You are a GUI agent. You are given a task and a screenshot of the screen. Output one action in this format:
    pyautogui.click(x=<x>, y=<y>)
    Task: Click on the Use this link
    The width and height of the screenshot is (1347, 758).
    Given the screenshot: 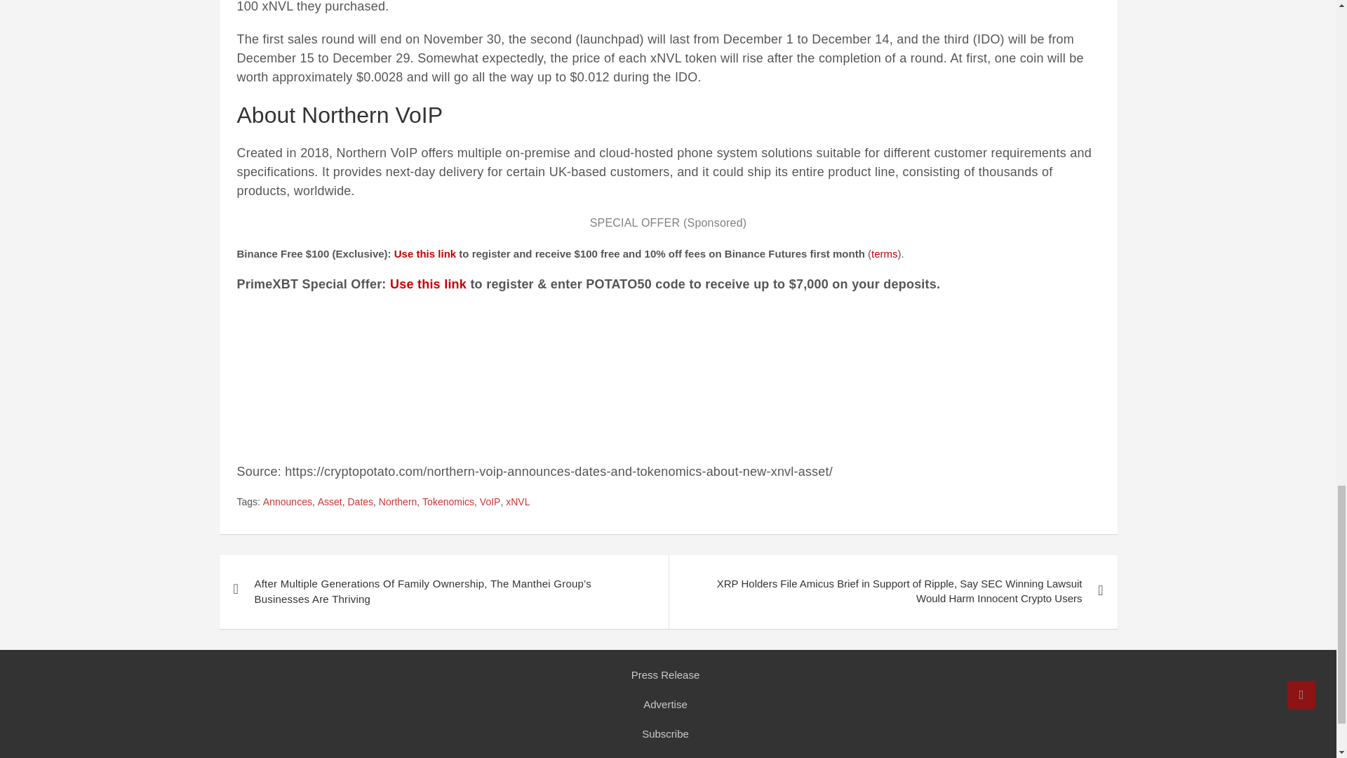 What is the action you would take?
    pyautogui.click(x=425, y=254)
    